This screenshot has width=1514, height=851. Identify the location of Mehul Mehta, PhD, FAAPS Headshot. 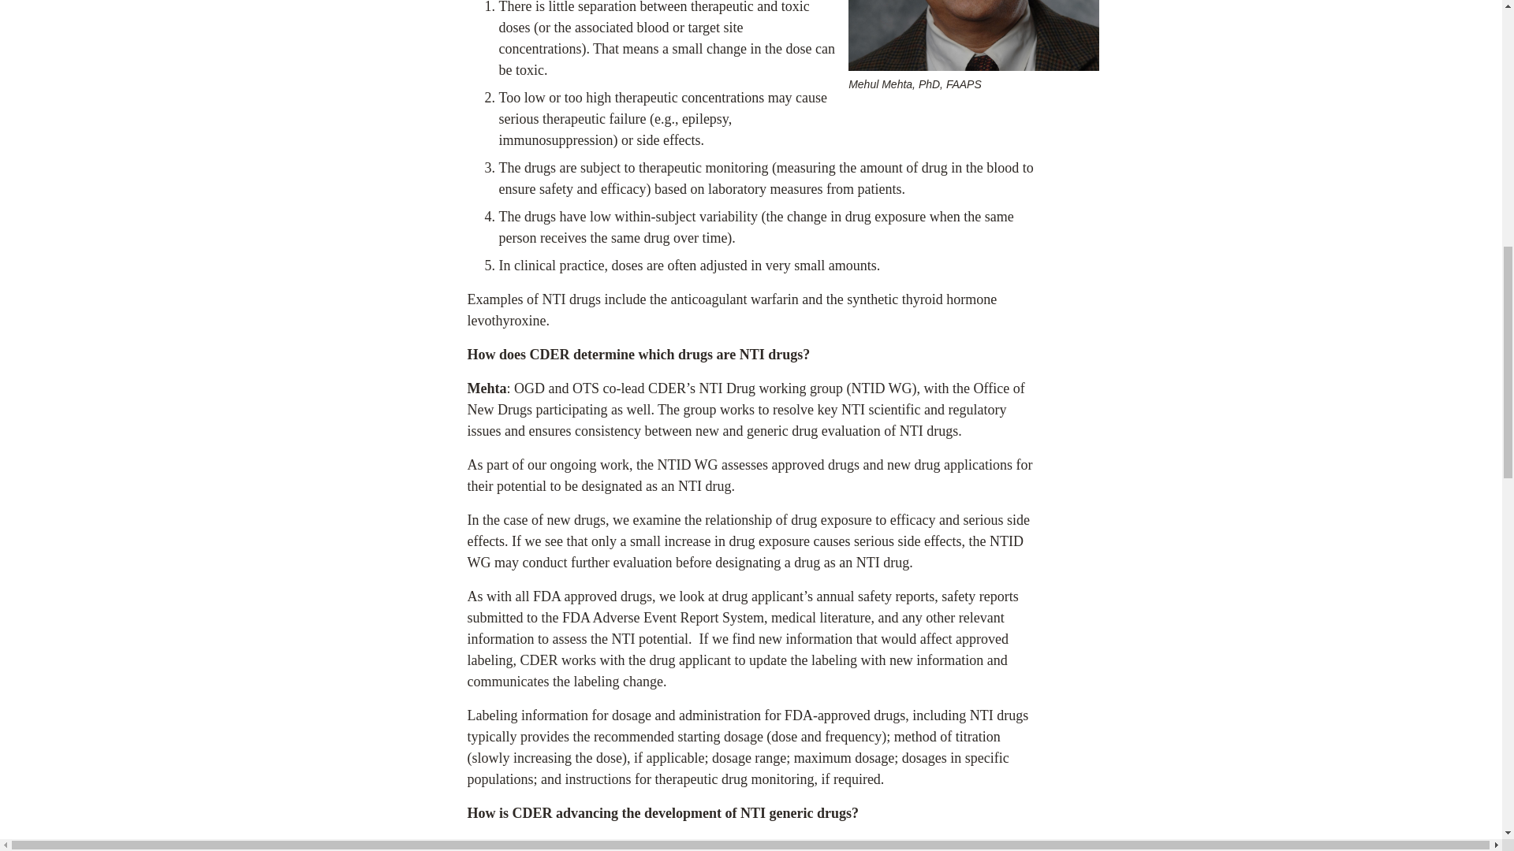
(973, 35).